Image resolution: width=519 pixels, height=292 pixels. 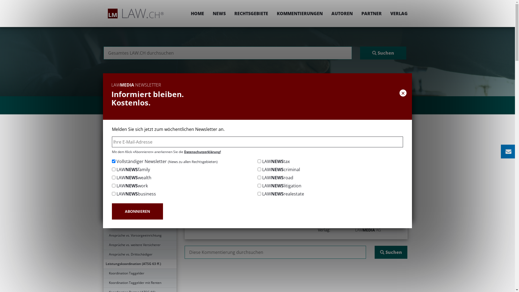 What do you see at coordinates (140, 155) in the screenshot?
I see `Gesetzliche Grundlagen` at bounding box center [140, 155].